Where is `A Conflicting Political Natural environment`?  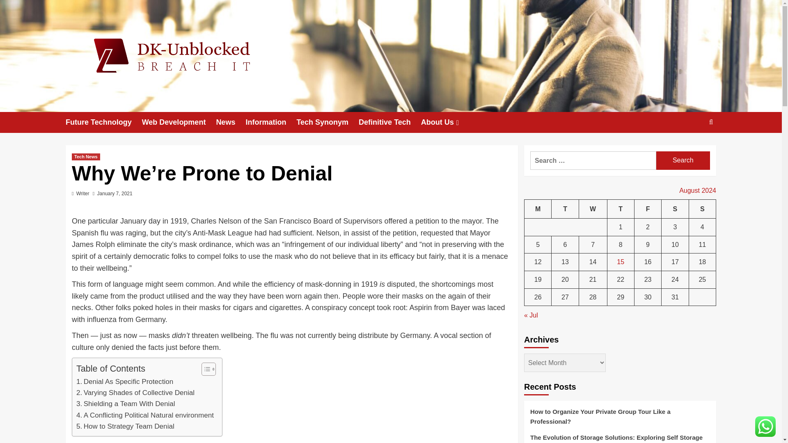
A Conflicting Political Natural environment is located at coordinates (145, 415).